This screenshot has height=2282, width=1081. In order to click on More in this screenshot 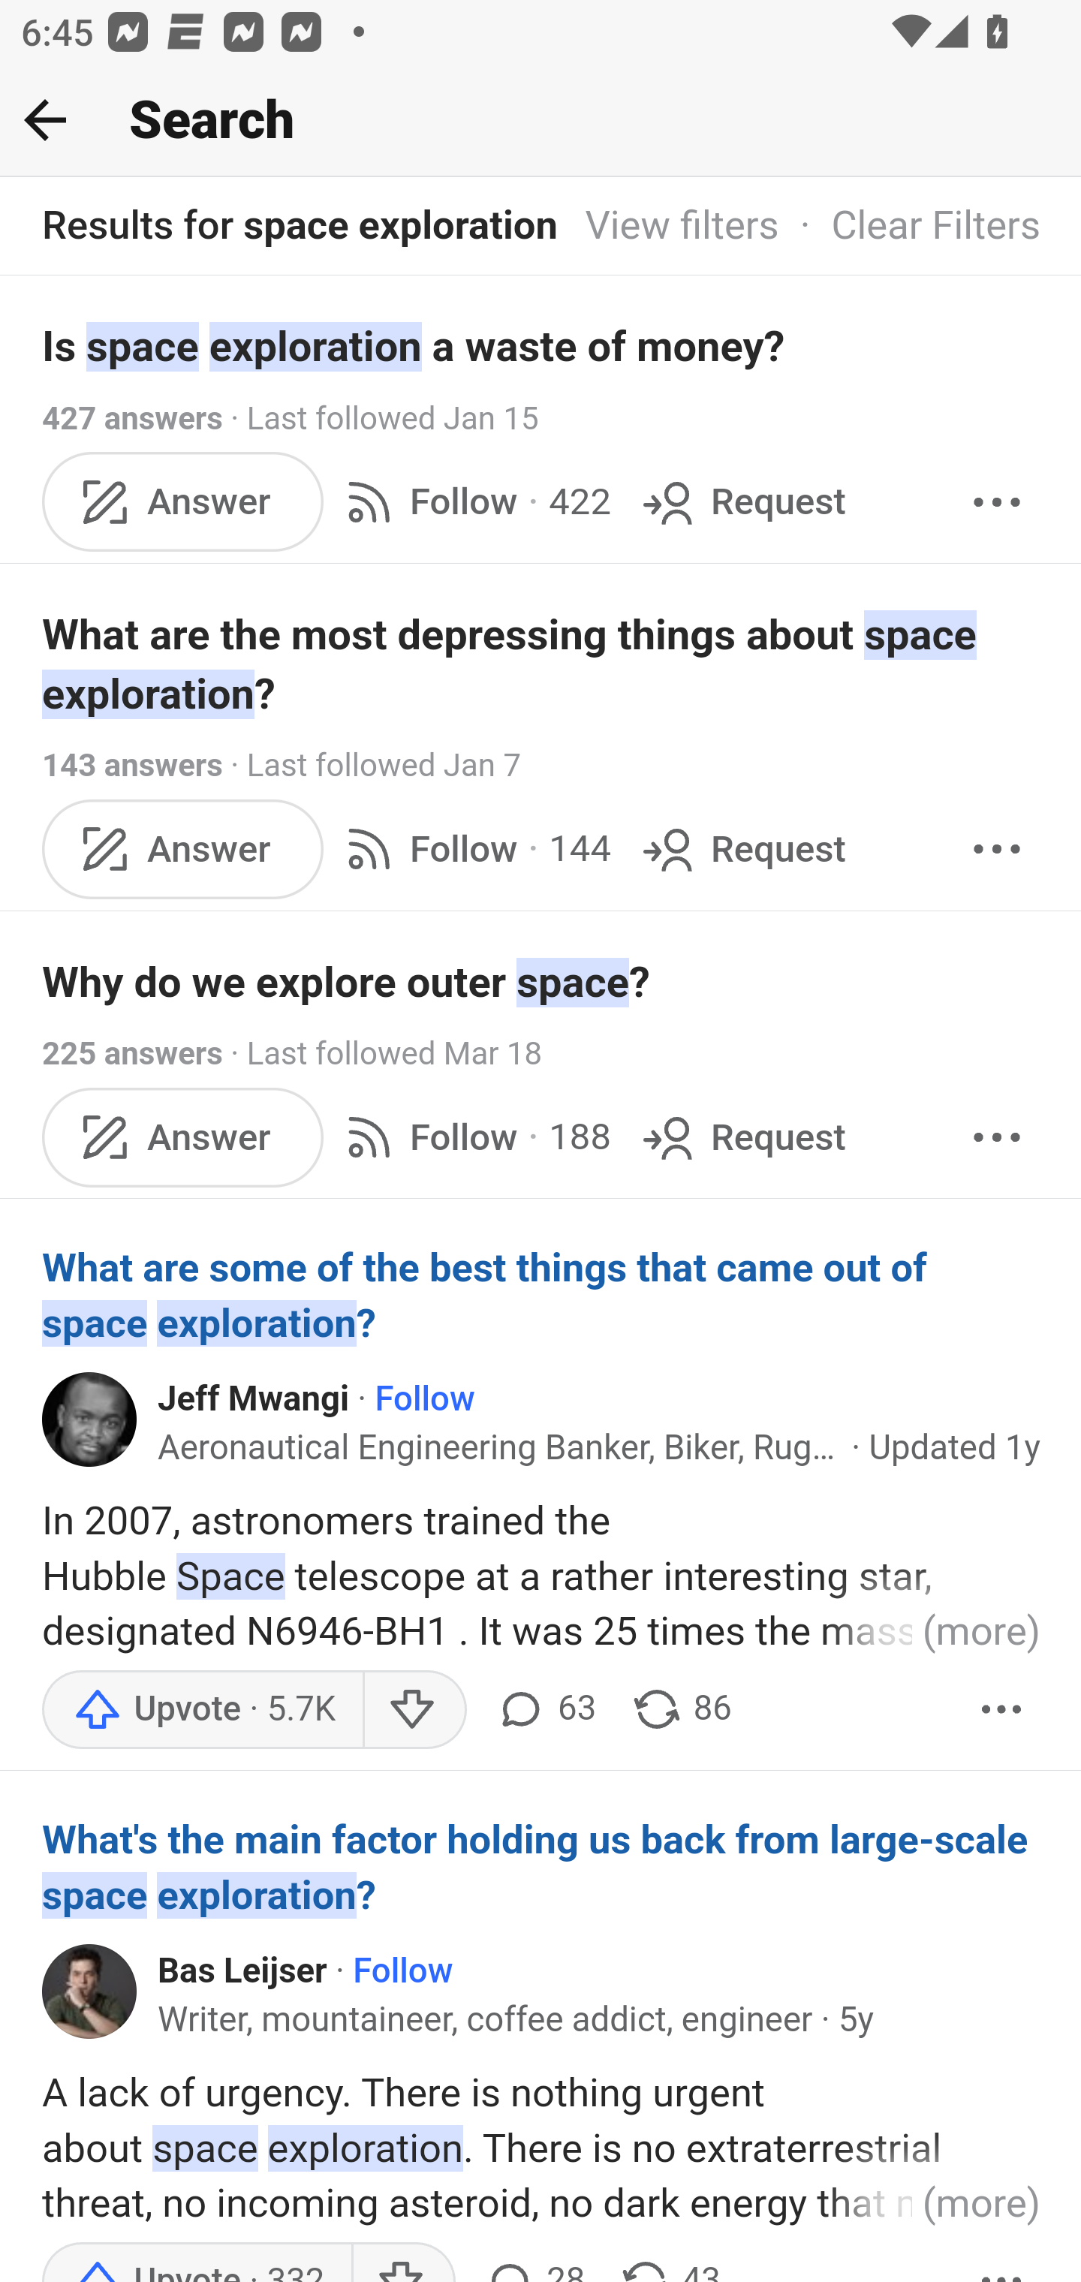, I will do `click(997, 847)`.